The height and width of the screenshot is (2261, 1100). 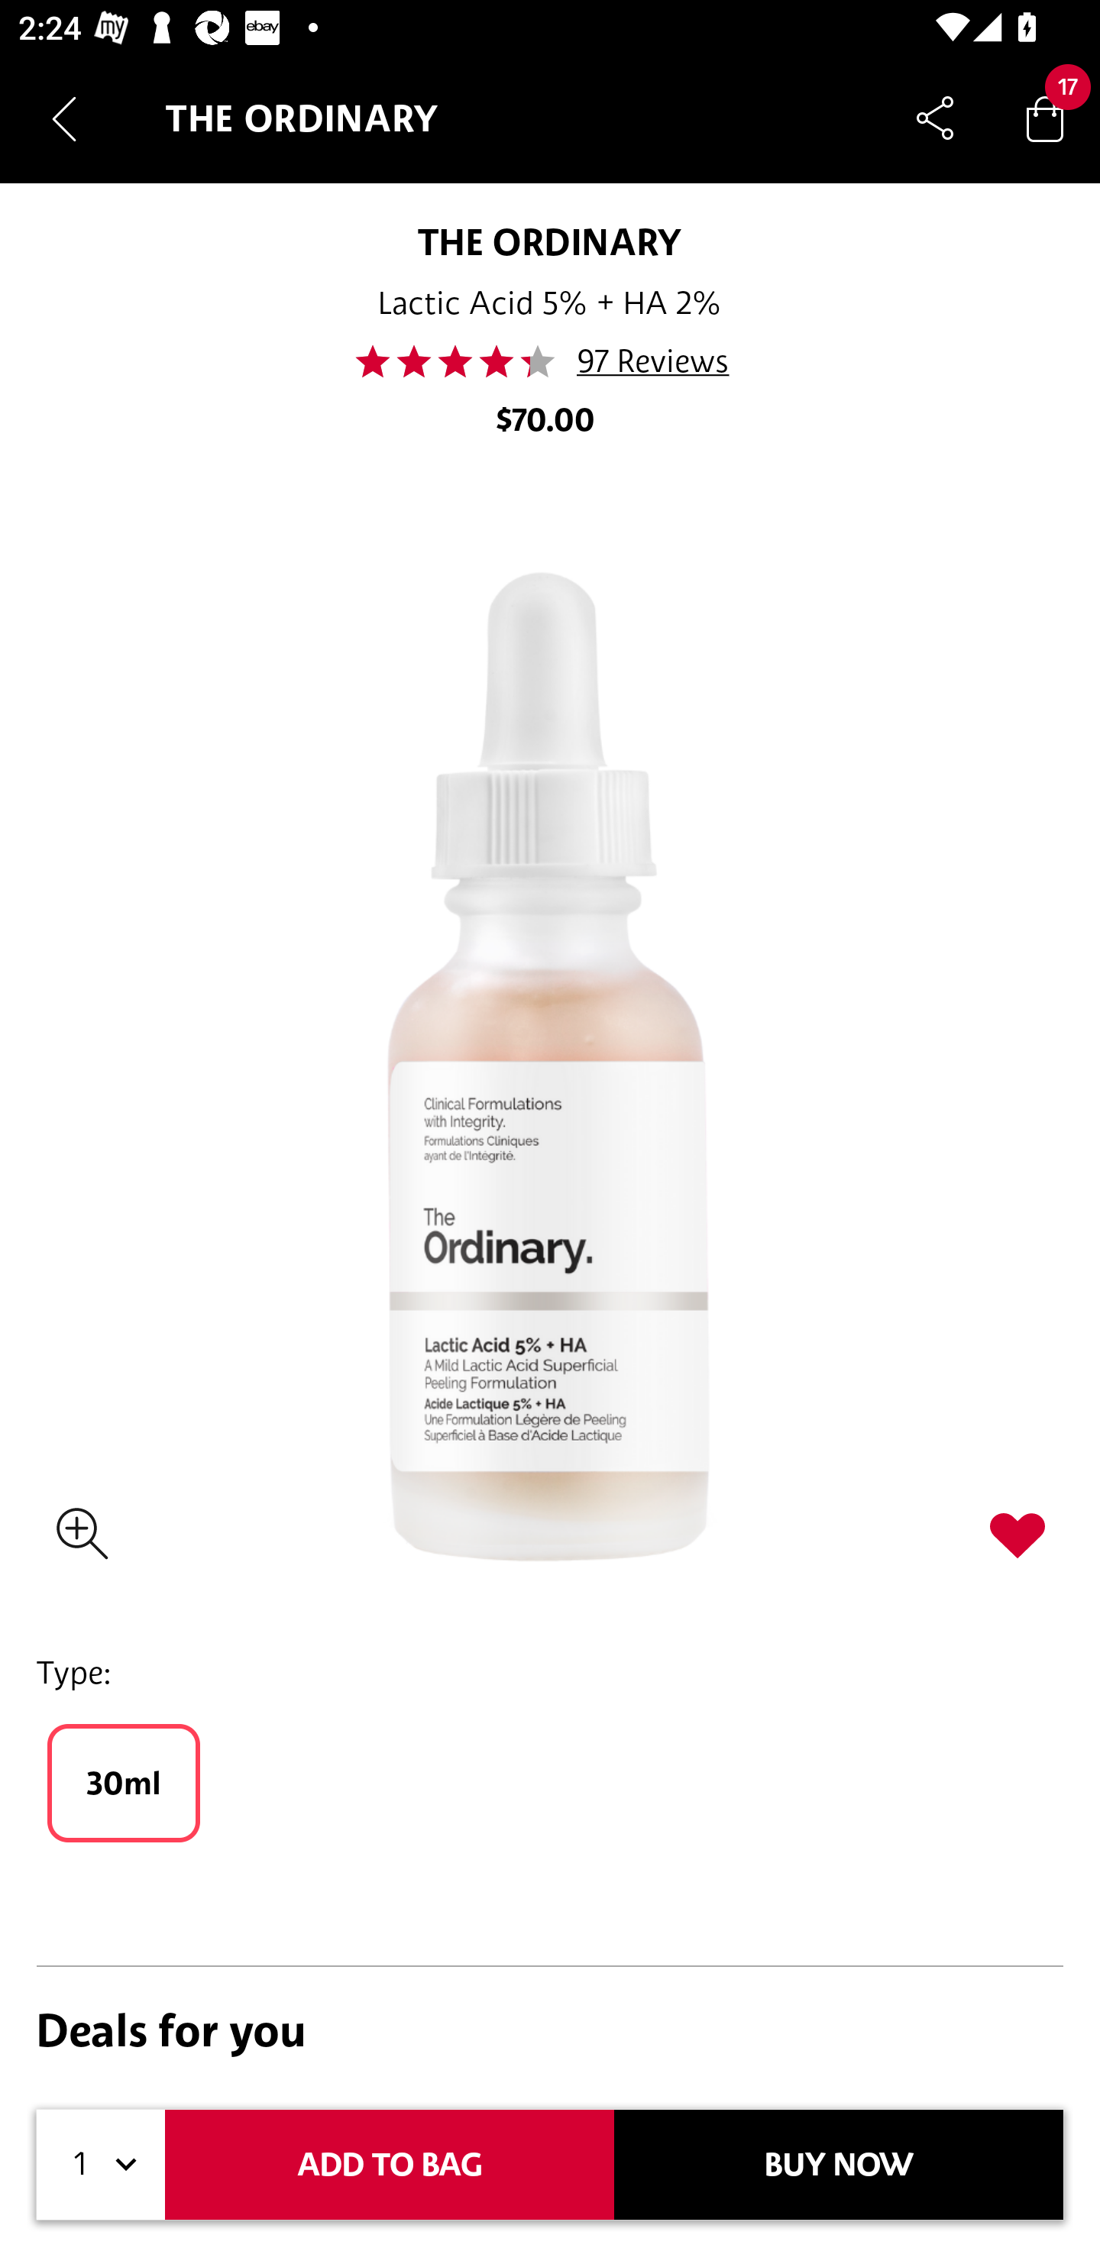 What do you see at coordinates (935, 118) in the screenshot?
I see `Share` at bounding box center [935, 118].